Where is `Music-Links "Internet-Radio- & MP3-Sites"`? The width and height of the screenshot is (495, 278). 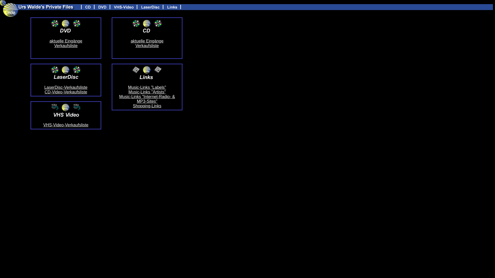
Music-Links "Internet-Radio- & MP3-Sites" is located at coordinates (147, 99).